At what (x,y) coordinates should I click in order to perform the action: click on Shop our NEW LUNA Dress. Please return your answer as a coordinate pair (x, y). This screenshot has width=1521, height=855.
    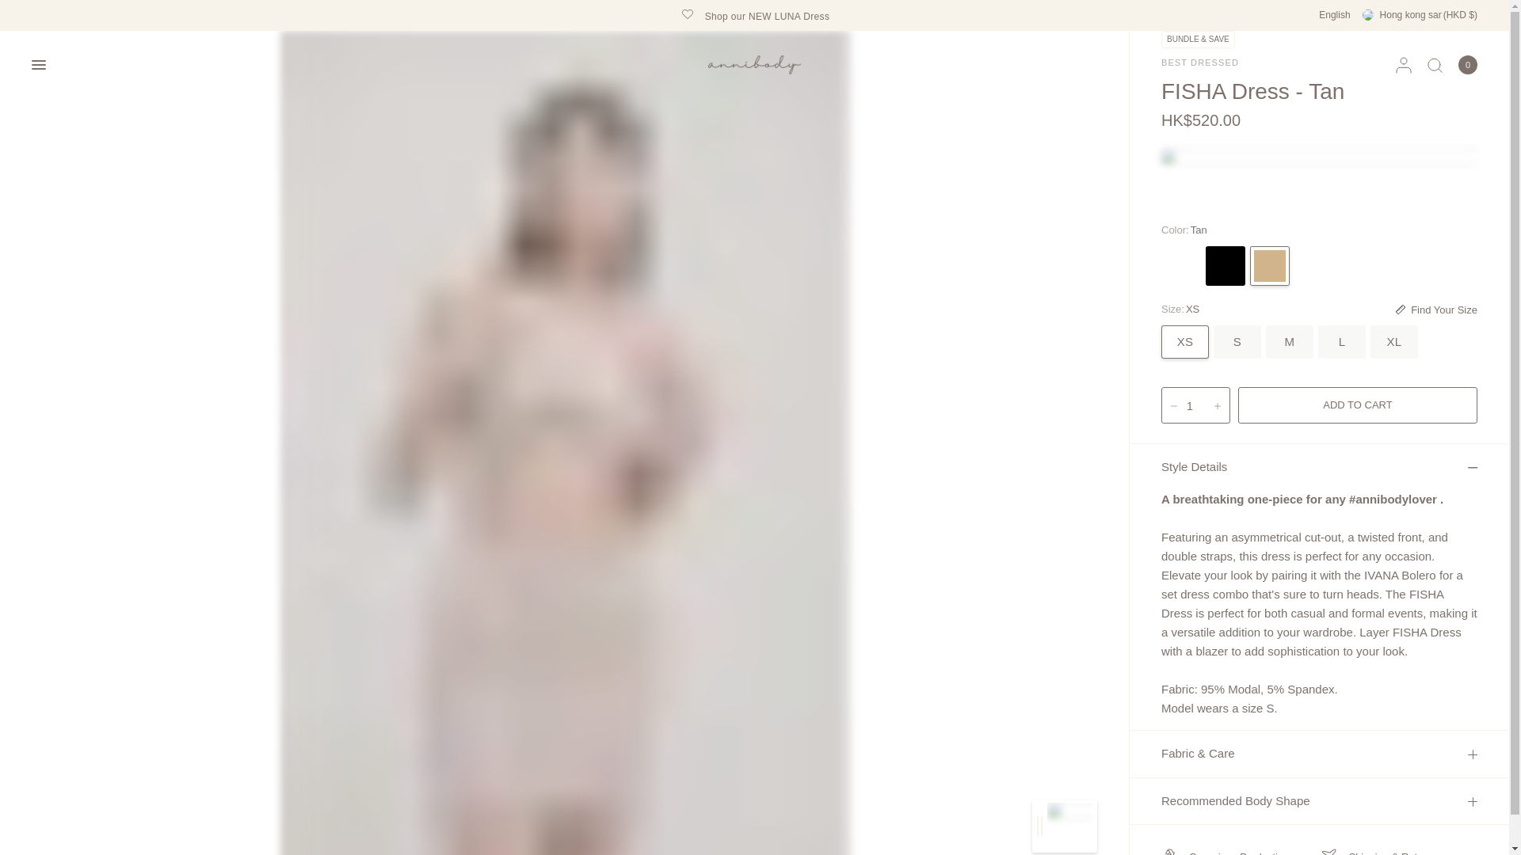
    Looking at the image, I should click on (755, 14).